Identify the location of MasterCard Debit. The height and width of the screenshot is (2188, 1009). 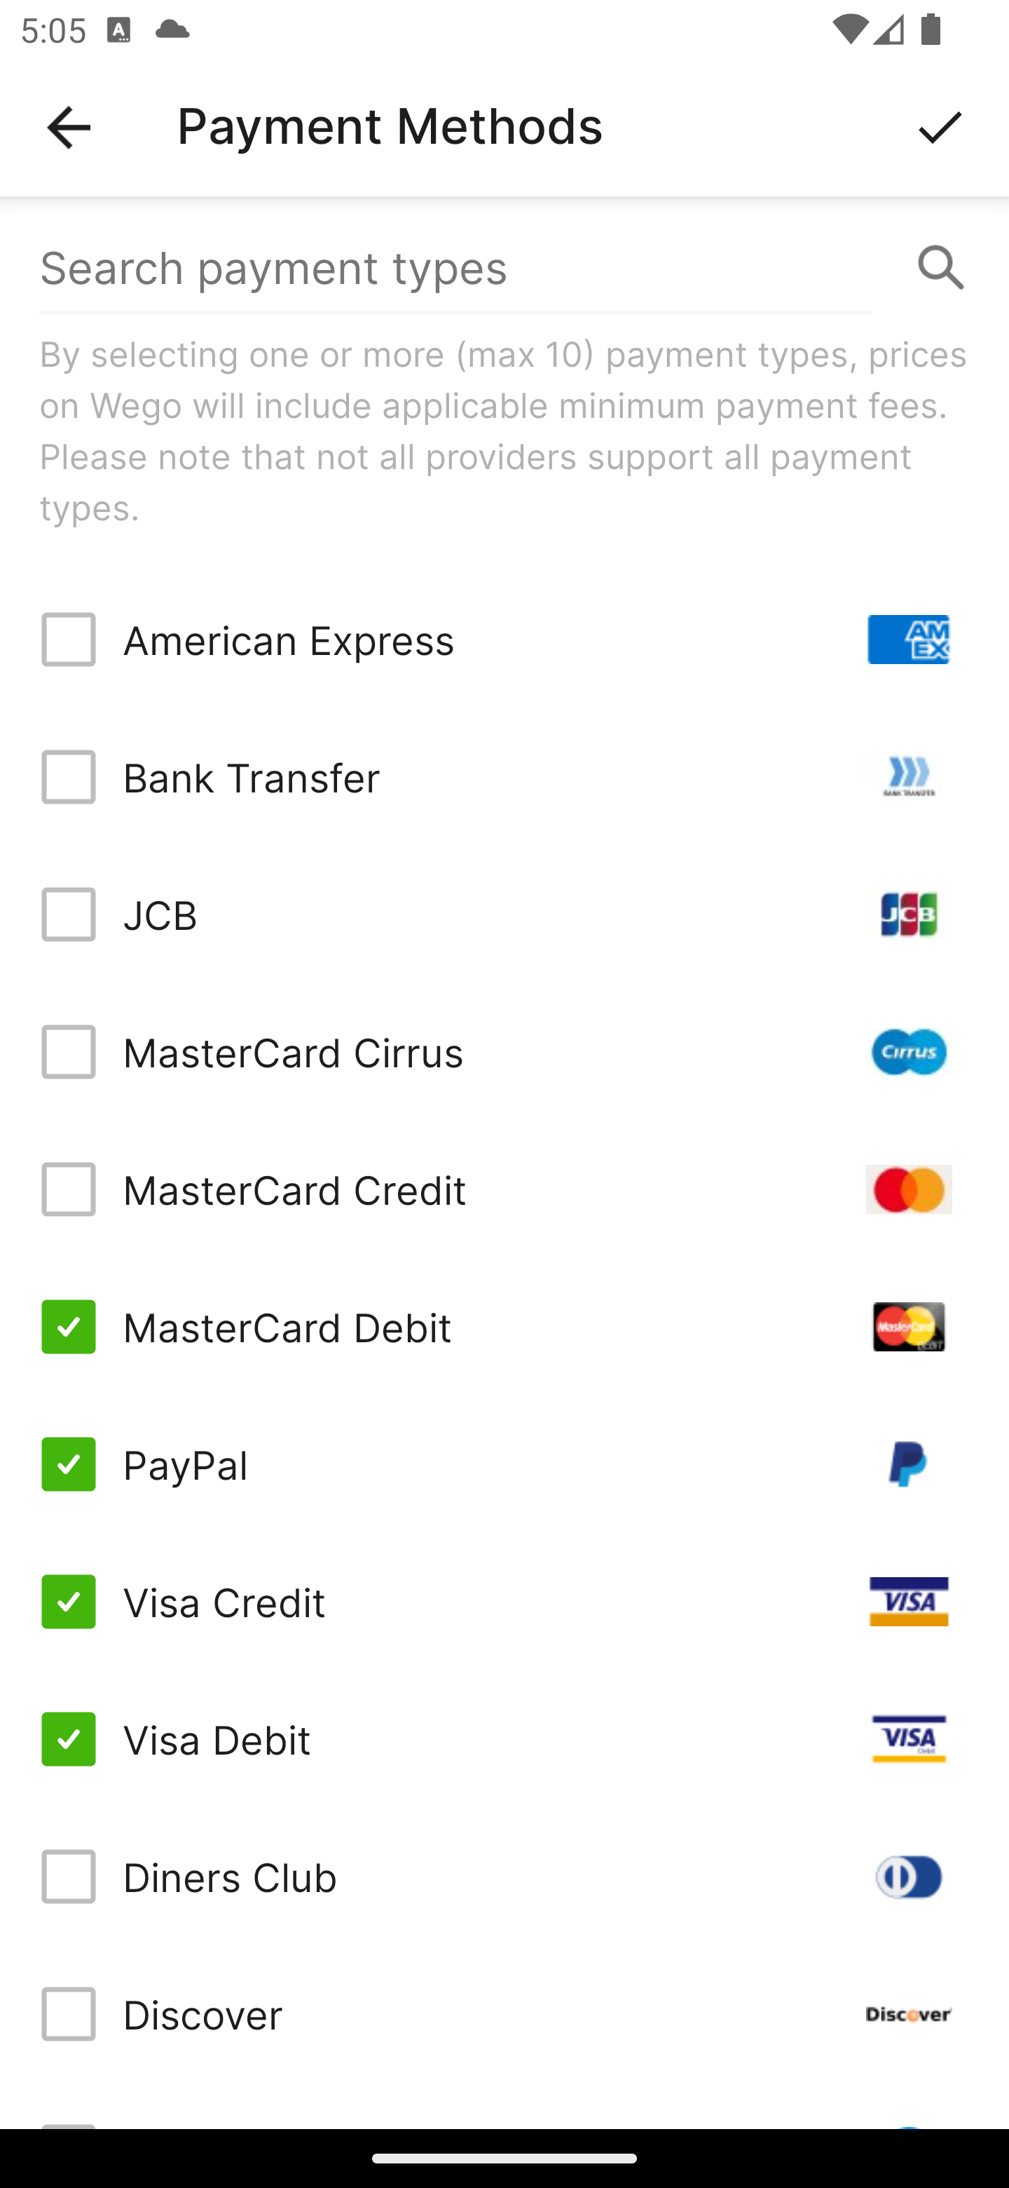
(504, 1327).